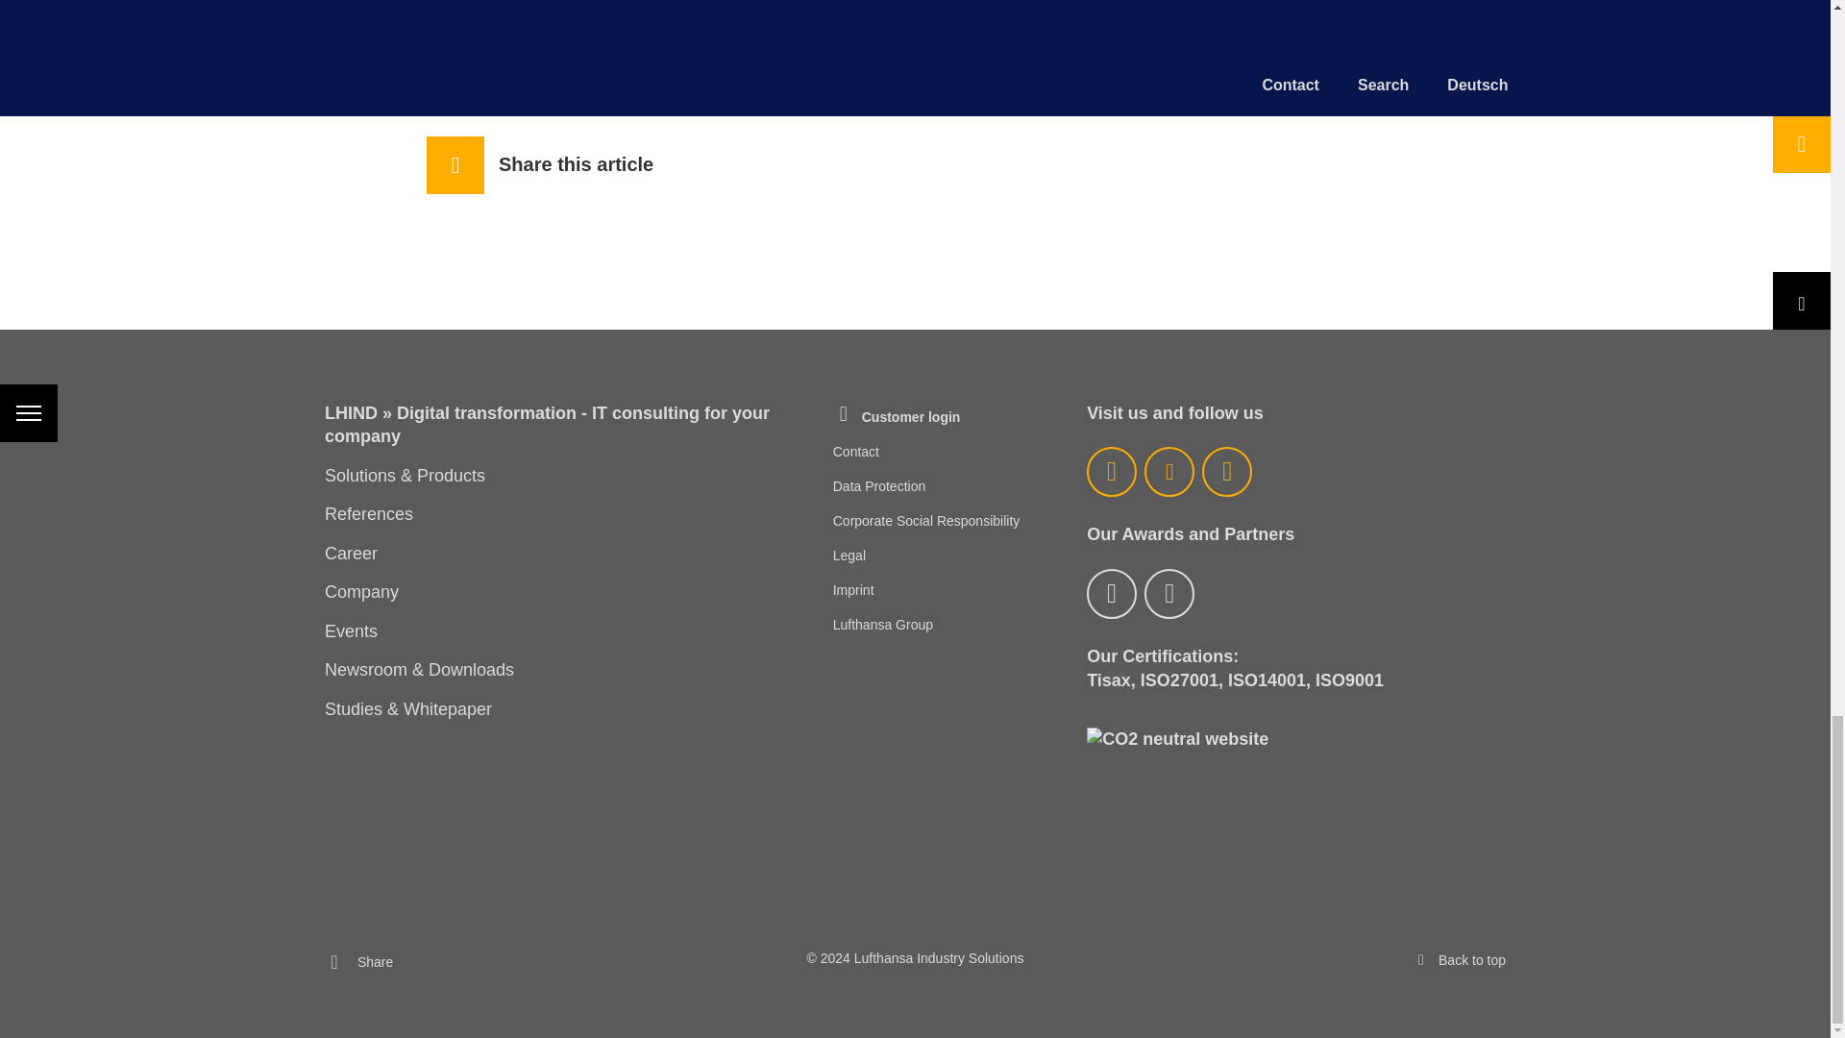 Image resolution: width=1845 pixels, height=1038 pixels. I want to click on Imprint, so click(853, 590).